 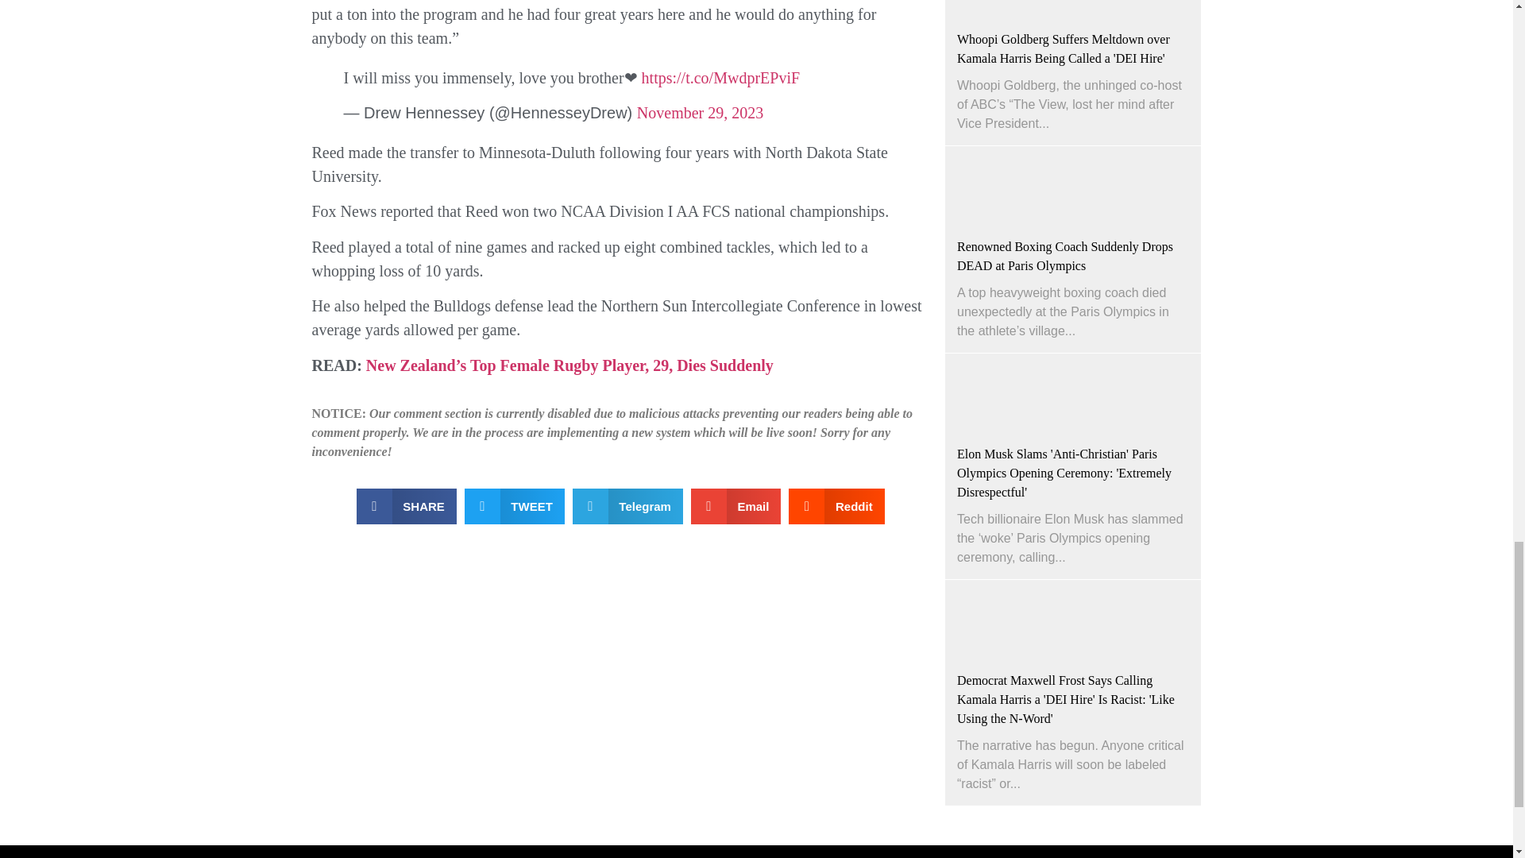 What do you see at coordinates (701, 113) in the screenshot?
I see `November 29, 2023` at bounding box center [701, 113].